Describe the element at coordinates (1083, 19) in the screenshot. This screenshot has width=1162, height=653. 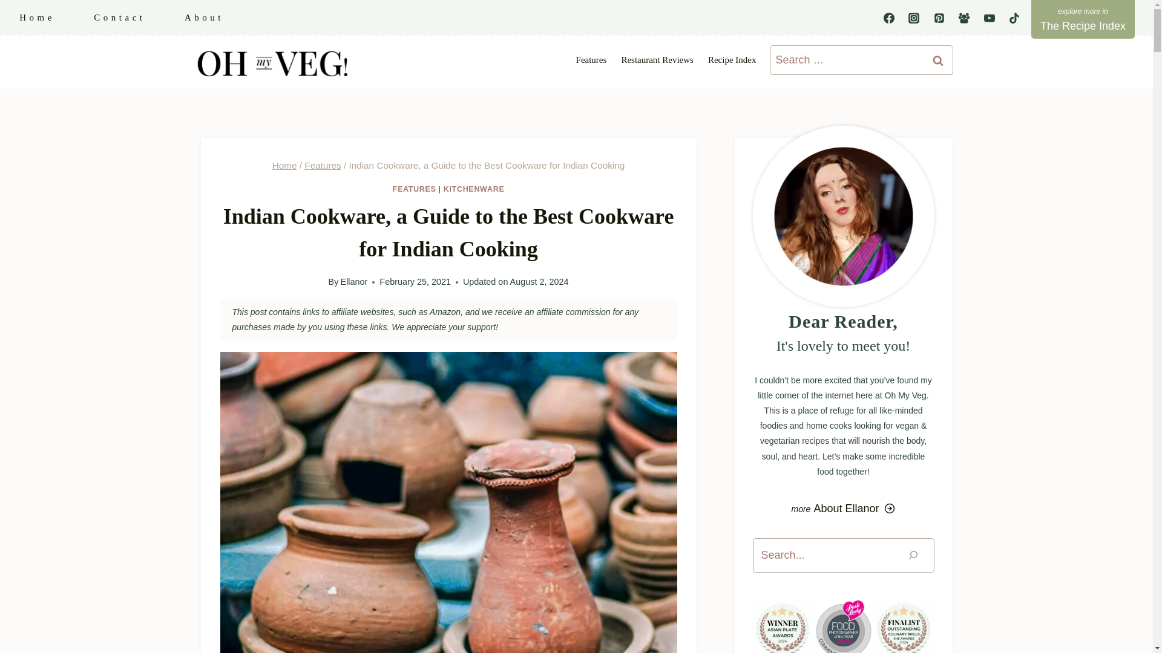
I see `The Recipe Index` at that location.